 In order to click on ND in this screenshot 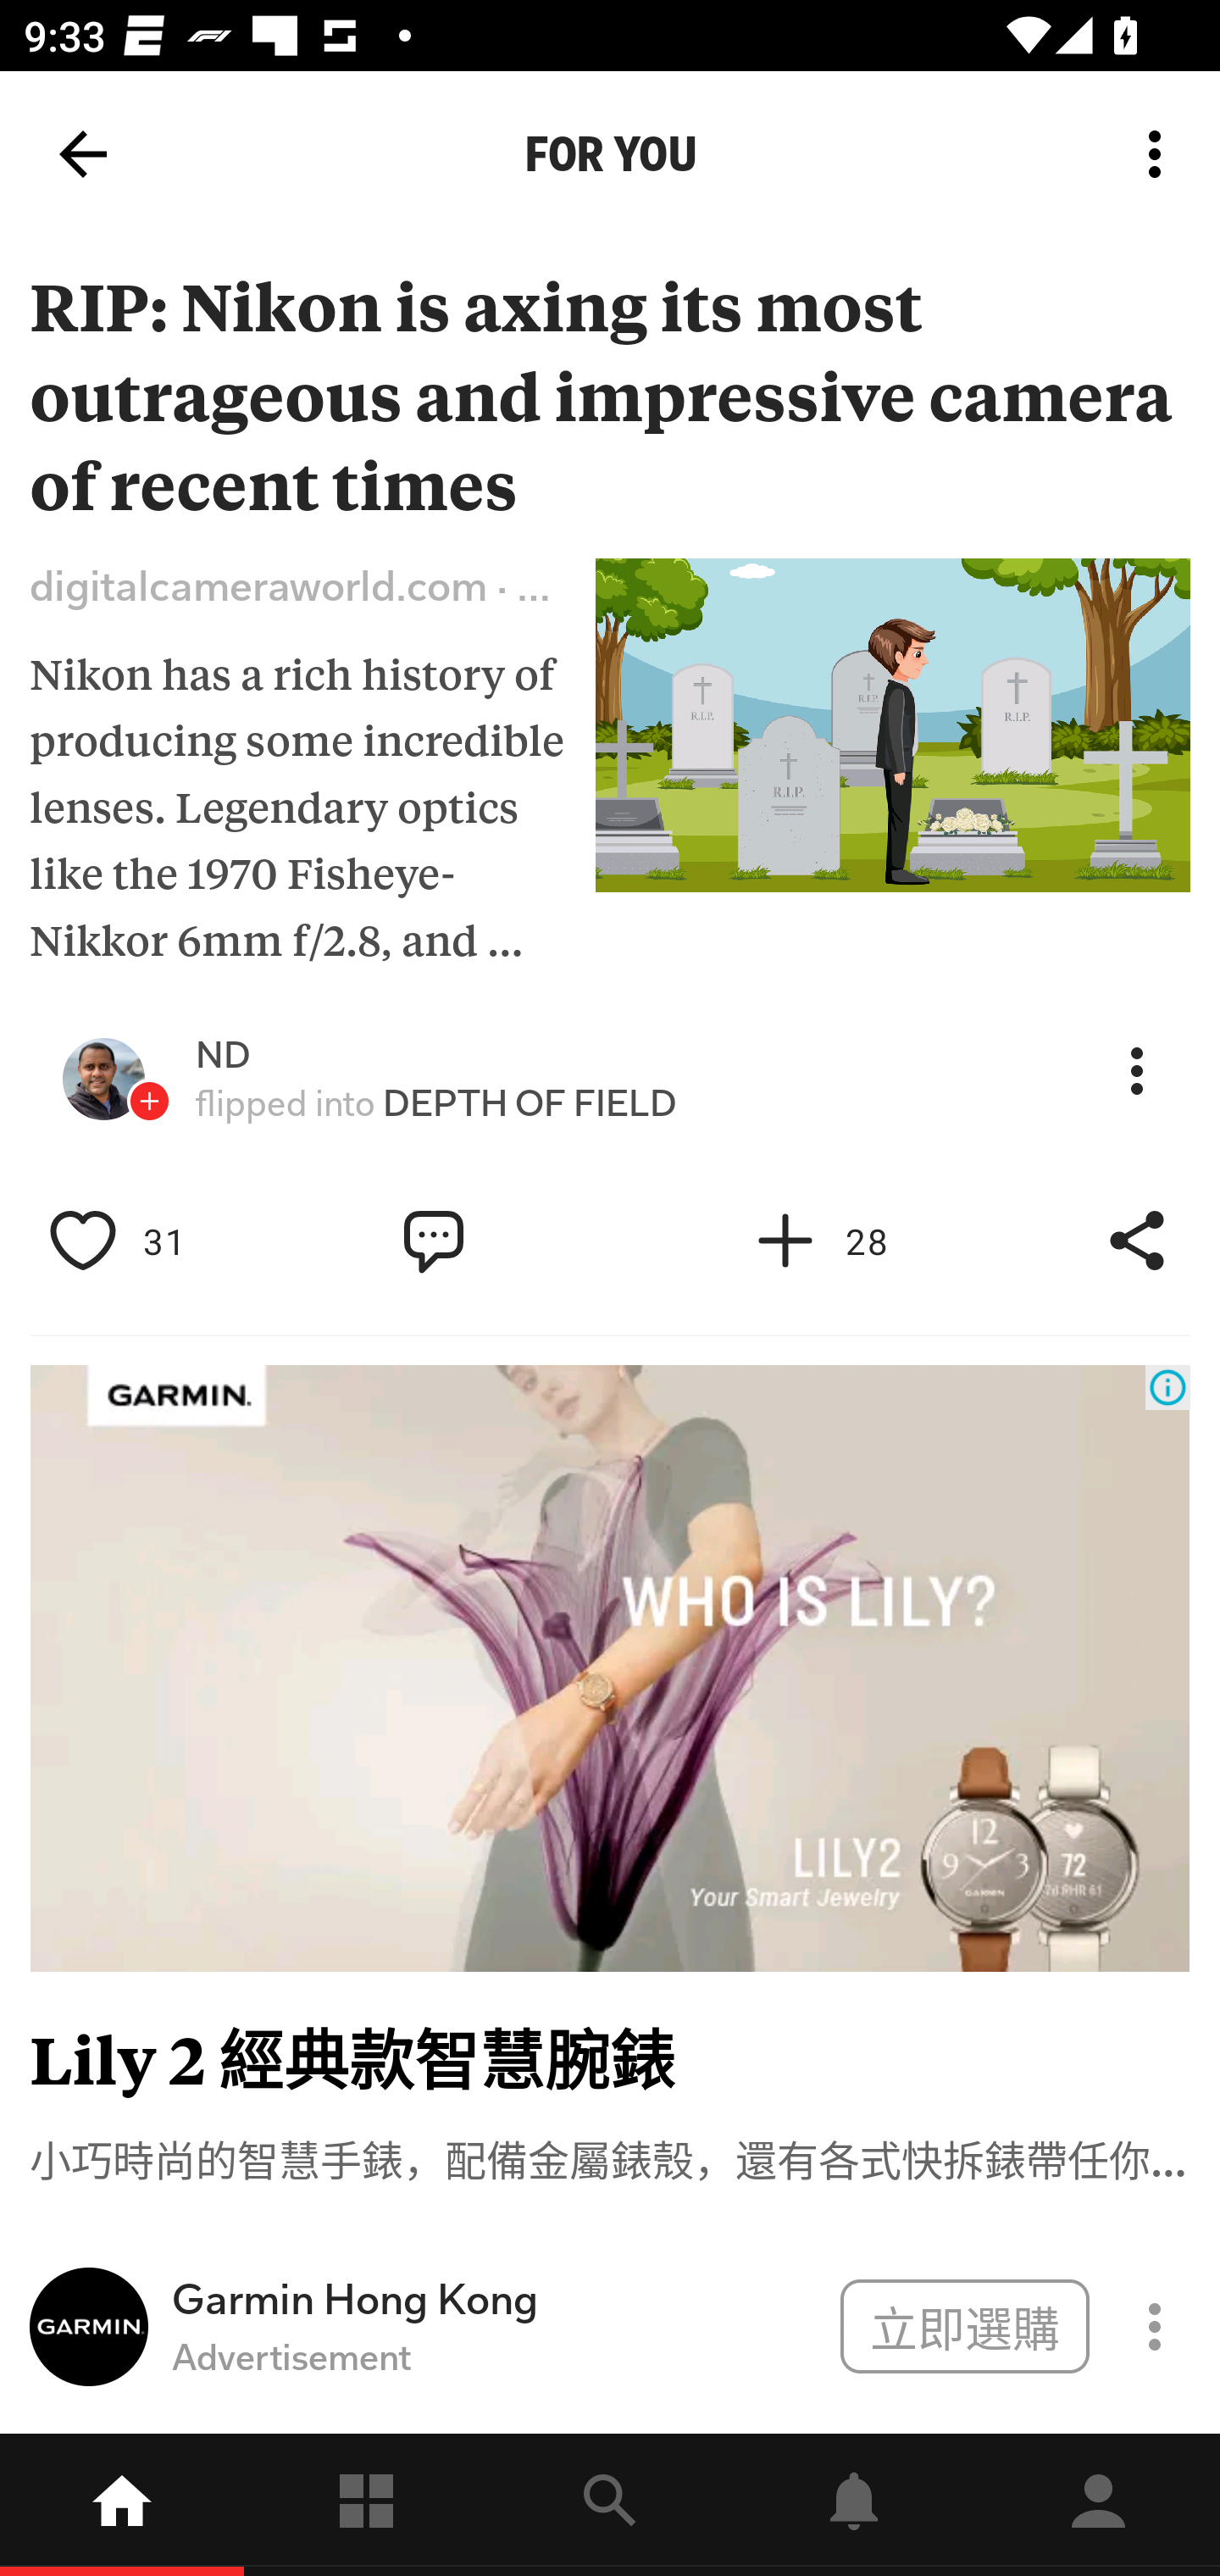, I will do `click(223, 1054)`.